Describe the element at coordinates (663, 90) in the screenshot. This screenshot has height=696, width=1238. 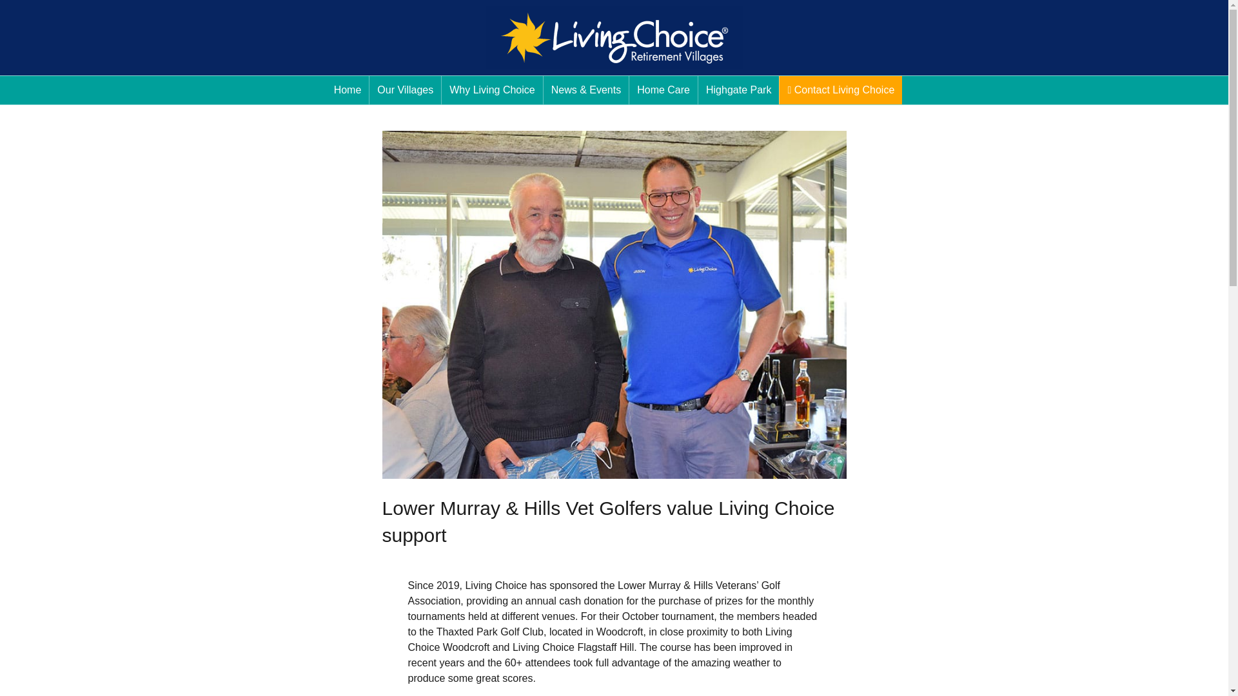
I see `Home Care` at that location.